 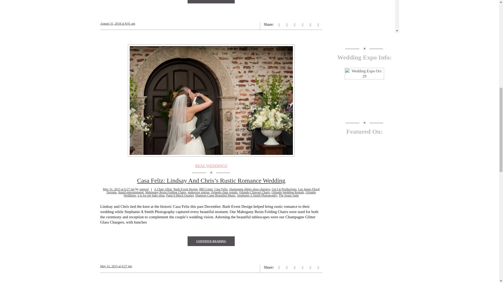 I want to click on Facebook, so click(x=279, y=267).